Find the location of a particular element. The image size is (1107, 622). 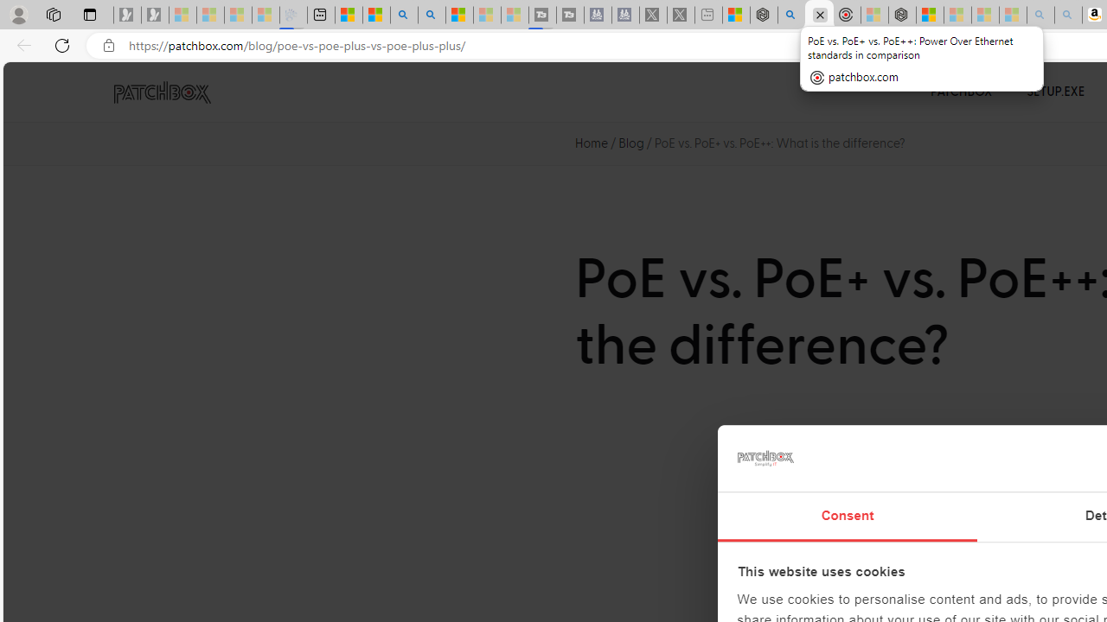

Amazon Echo Dot PNG - Search Images - Sleeping is located at coordinates (1067, 16).